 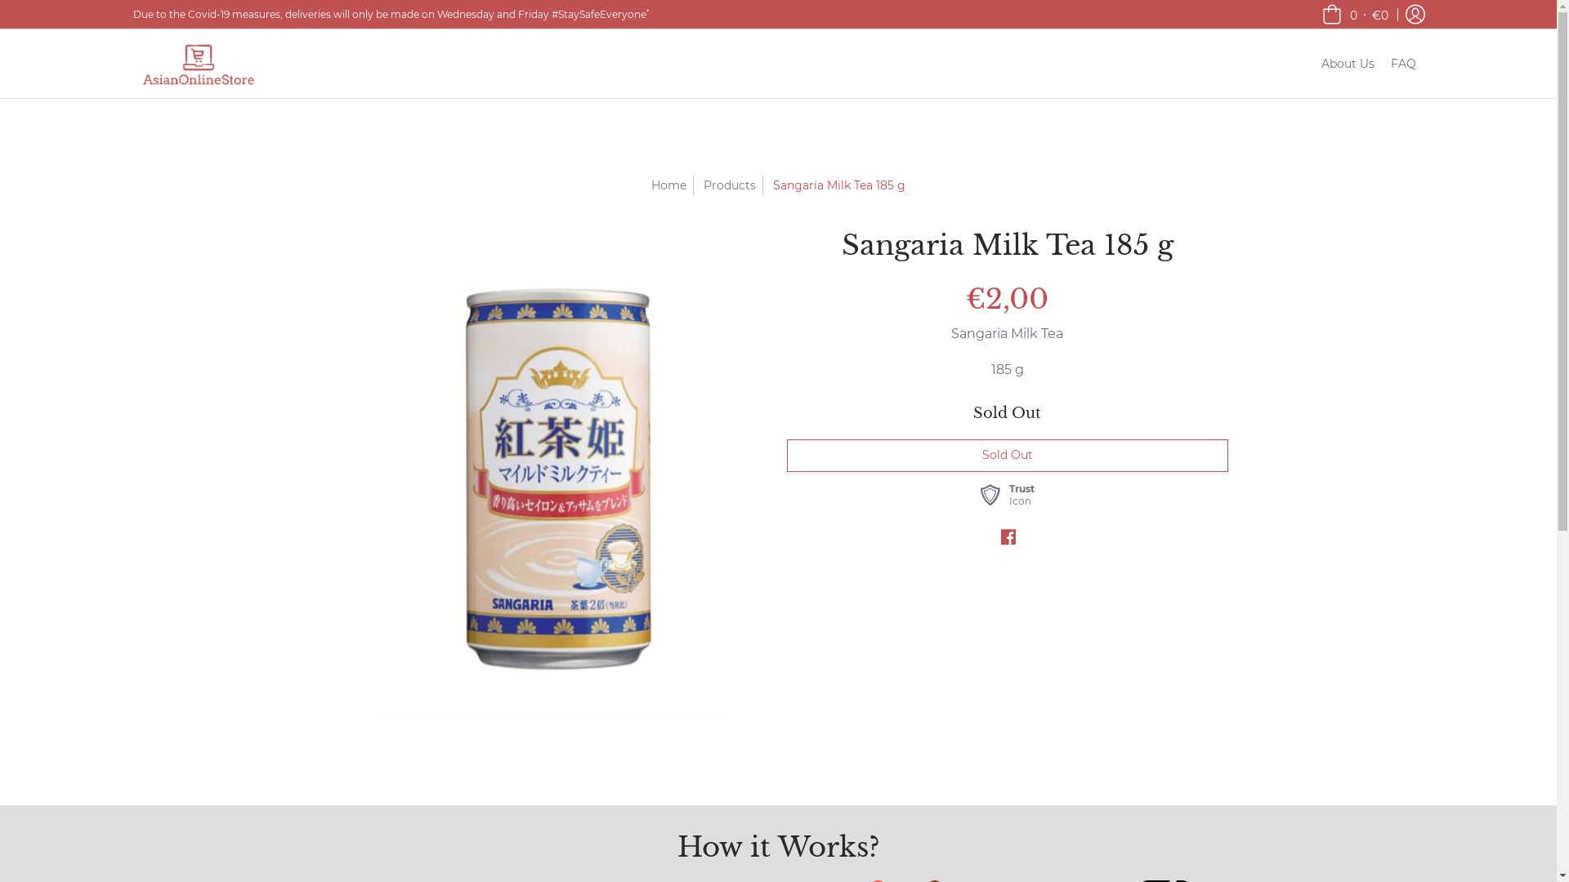 I want to click on About Us, so click(x=1347, y=64).